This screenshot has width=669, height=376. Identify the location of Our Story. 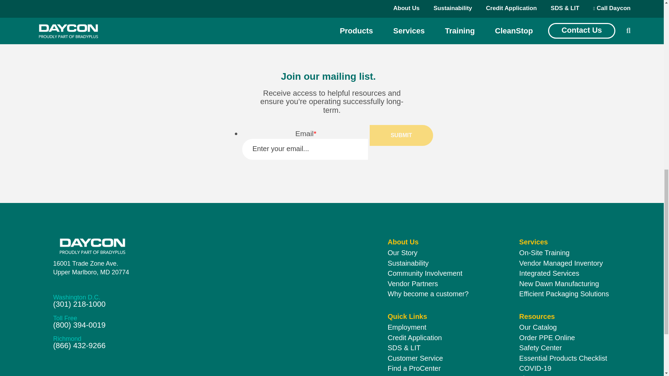
(91, 268).